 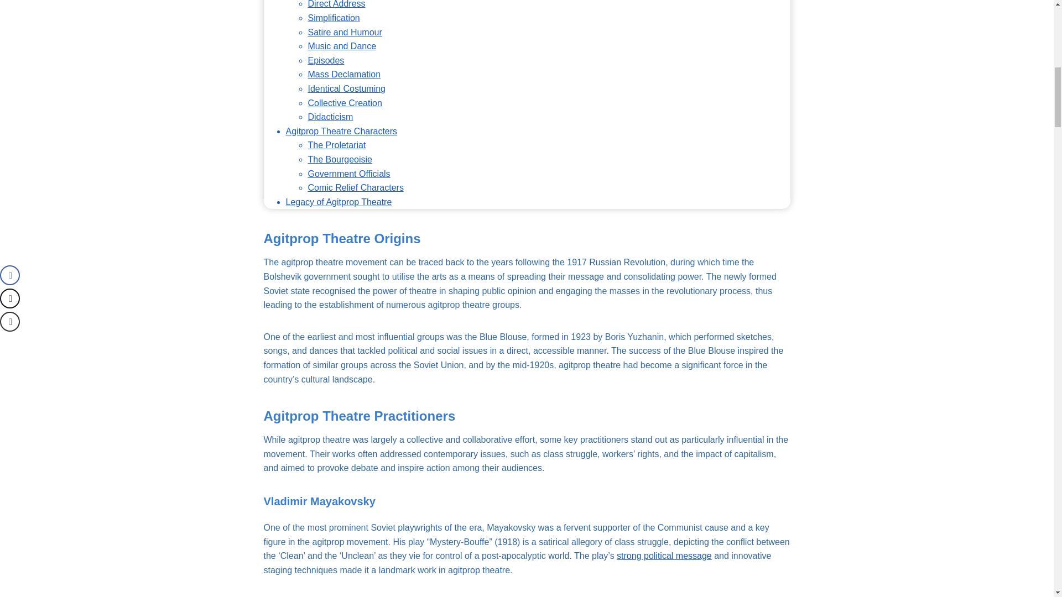 What do you see at coordinates (348, 174) in the screenshot?
I see `Government Officials` at bounding box center [348, 174].